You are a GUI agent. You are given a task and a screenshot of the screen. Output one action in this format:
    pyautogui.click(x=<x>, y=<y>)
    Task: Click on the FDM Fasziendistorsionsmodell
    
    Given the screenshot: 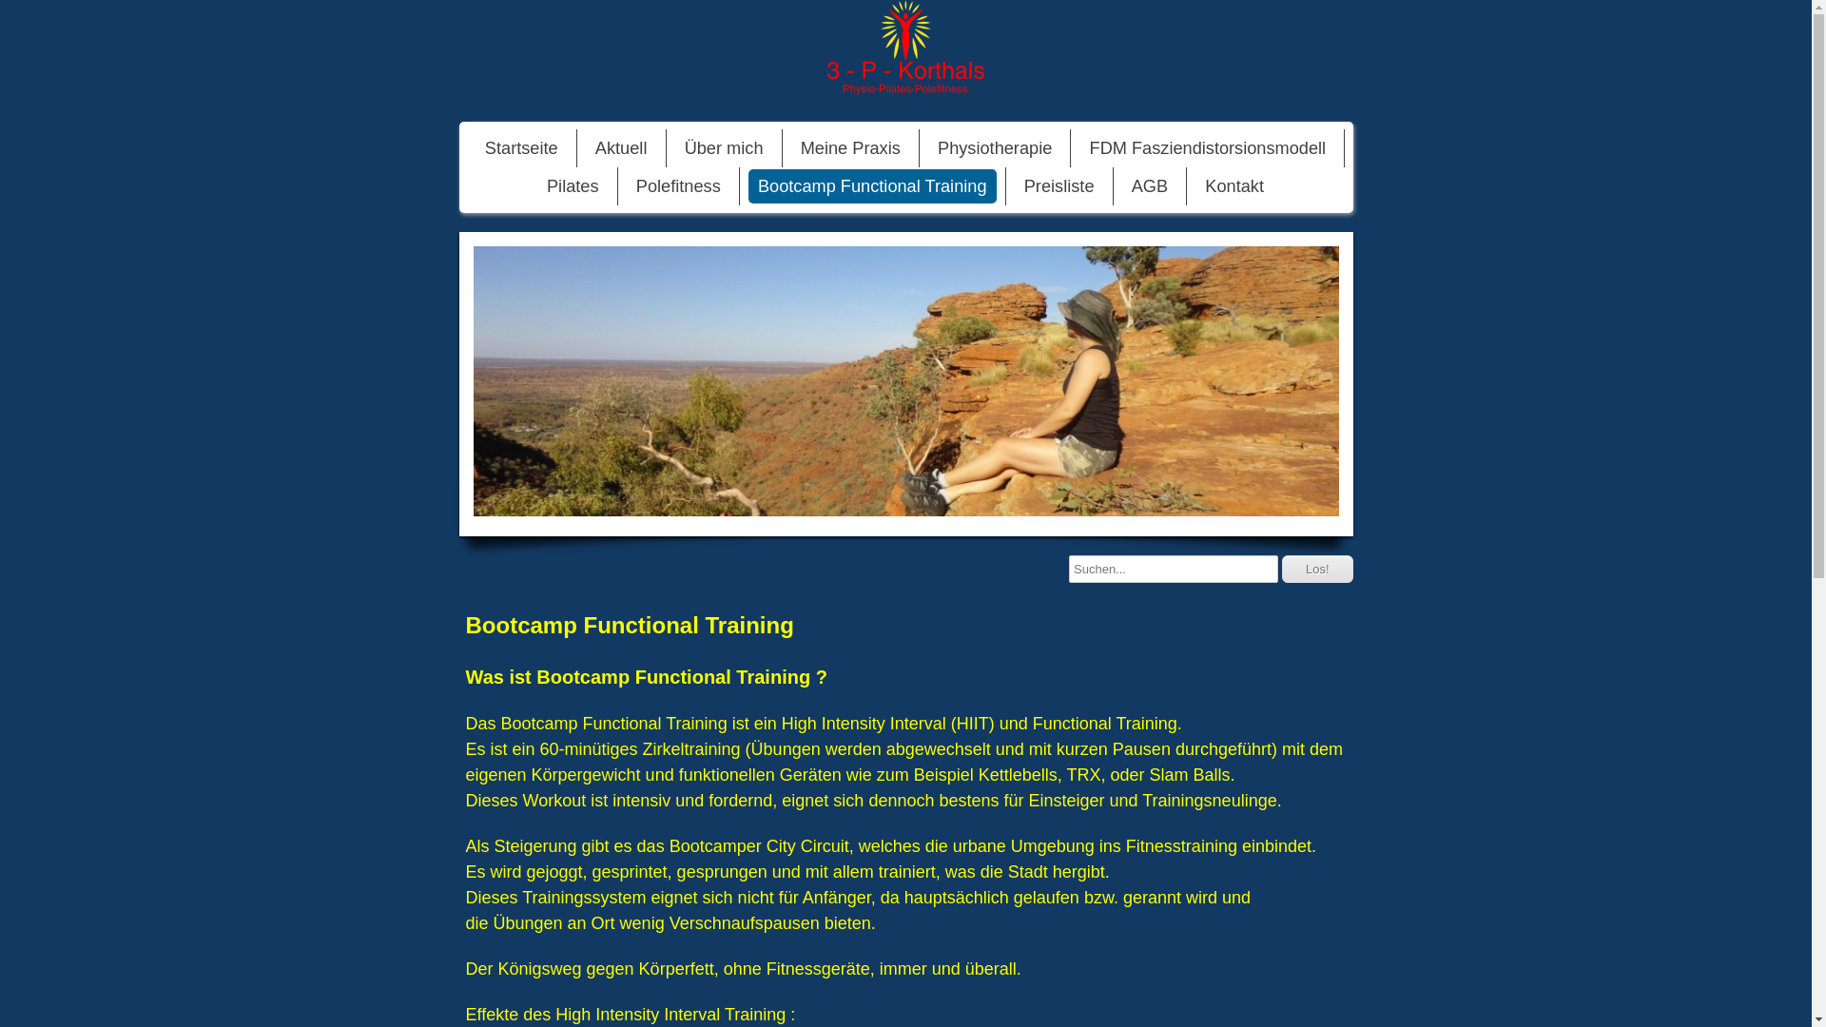 What is the action you would take?
    pyautogui.click(x=1208, y=148)
    